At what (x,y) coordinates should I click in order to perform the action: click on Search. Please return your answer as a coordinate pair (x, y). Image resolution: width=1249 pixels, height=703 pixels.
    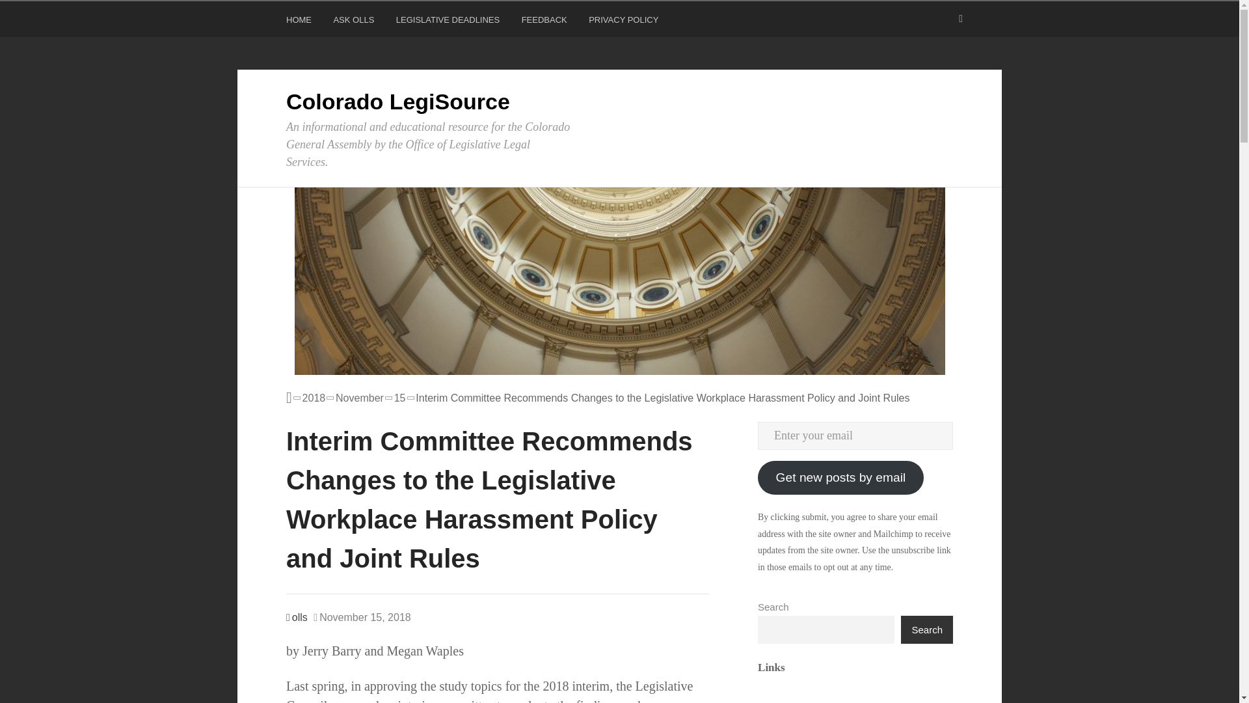
    Looking at the image, I should click on (926, 630).